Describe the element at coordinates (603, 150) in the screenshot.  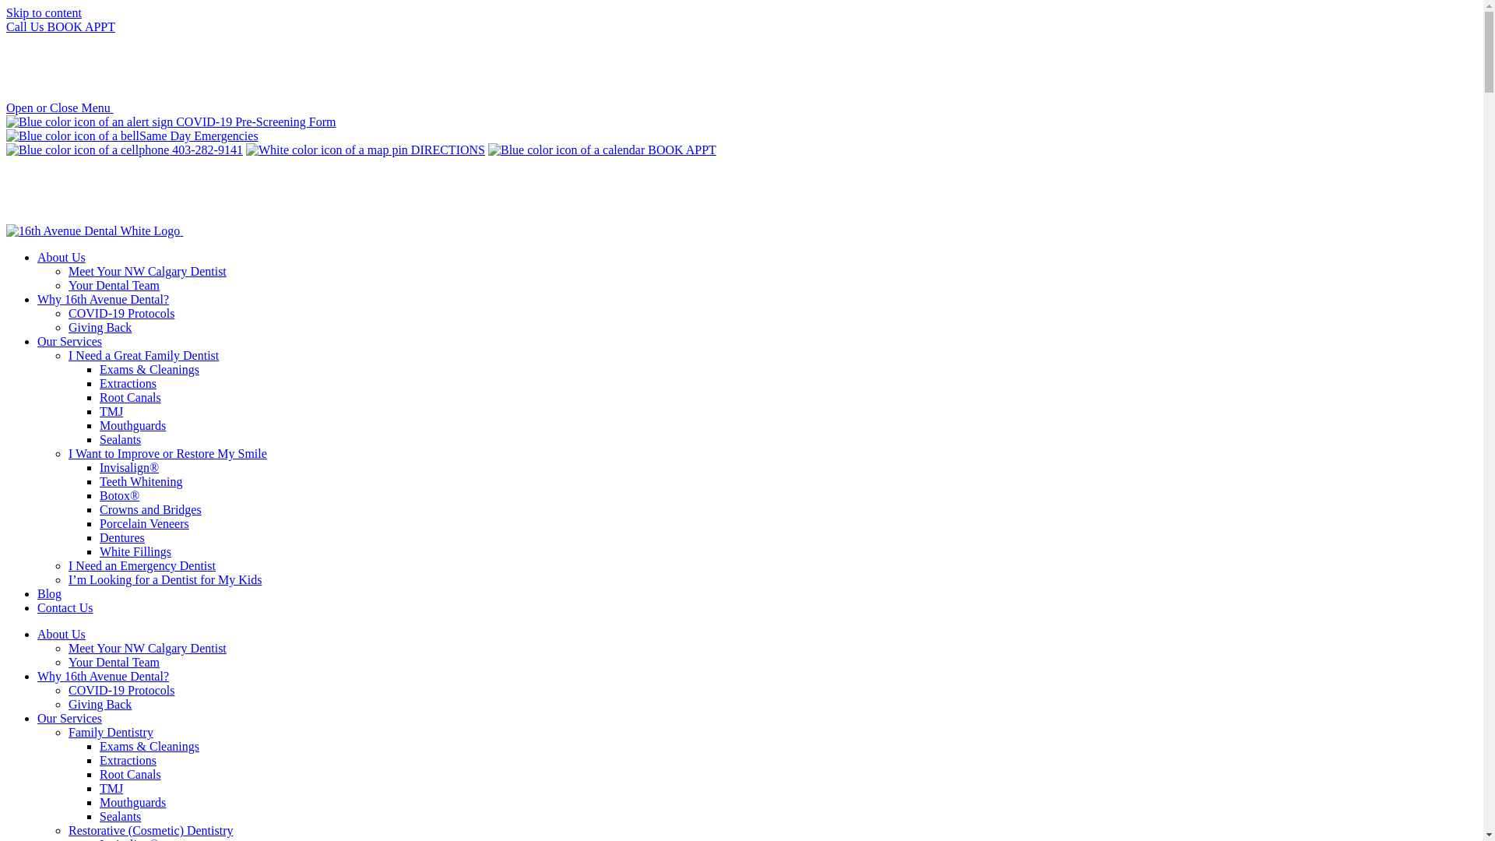
I see `BOOK APPT` at that location.